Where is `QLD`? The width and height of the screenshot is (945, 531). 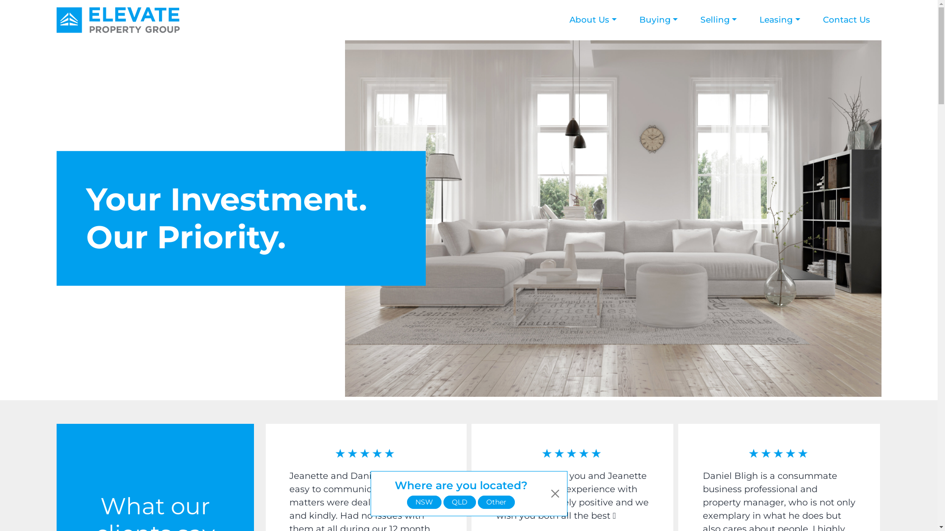 QLD is located at coordinates (460, 502).